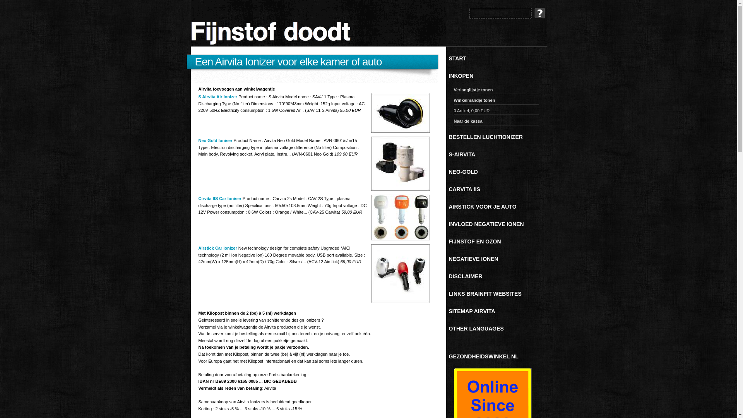  I want to click on Winkelmandje tonen, so click(496, 101).